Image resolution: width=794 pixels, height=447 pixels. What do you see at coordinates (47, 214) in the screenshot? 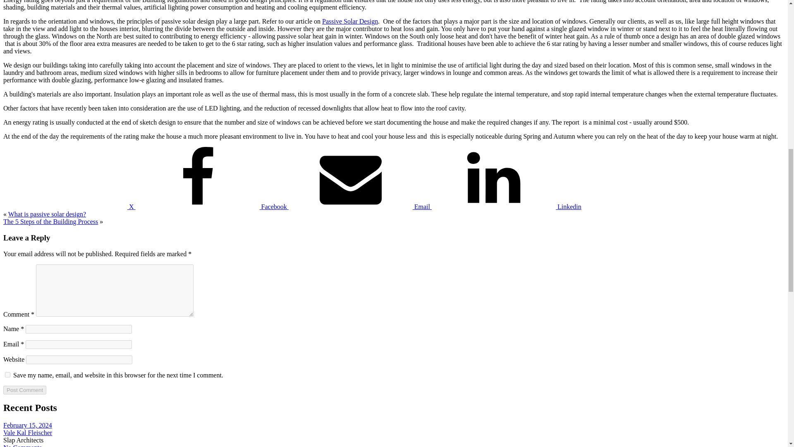
I see `What is passive solar design?` at bounding box center [47, 214].